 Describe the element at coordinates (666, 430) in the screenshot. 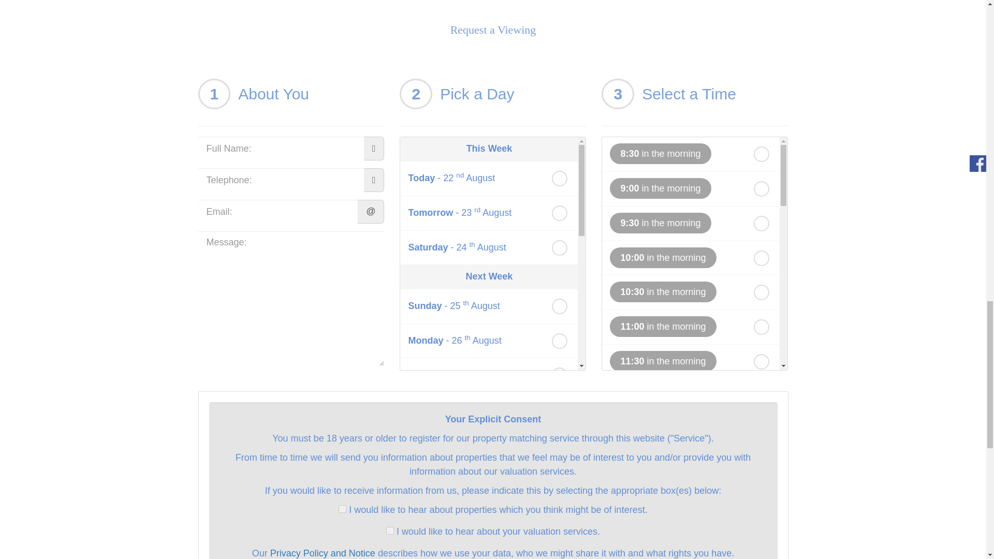

I see `12:30 in the afternoon` at that location.